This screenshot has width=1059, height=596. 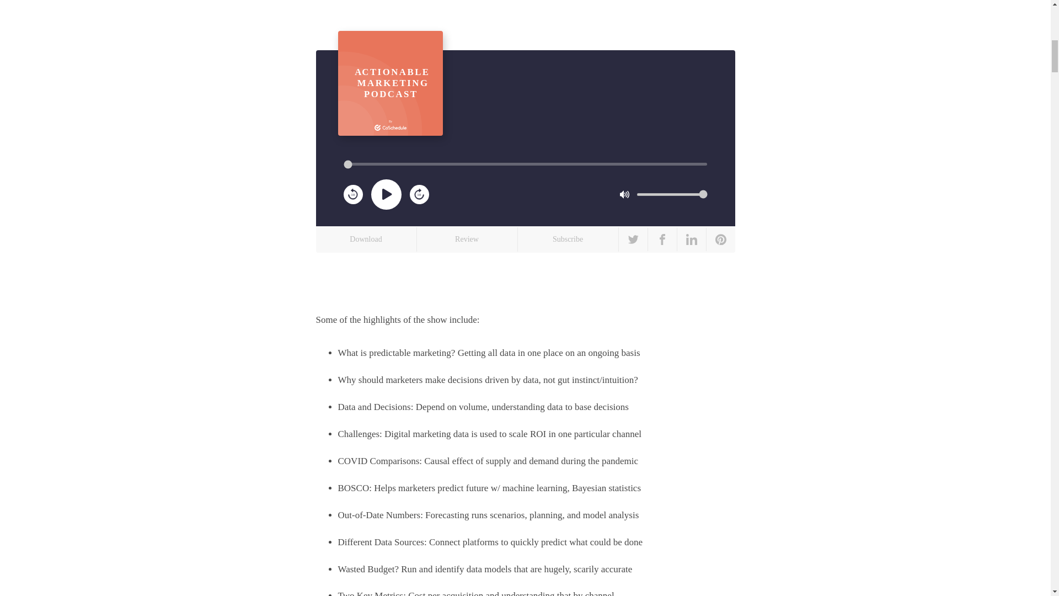 I want to click on 1, so click(x=390, y=83).